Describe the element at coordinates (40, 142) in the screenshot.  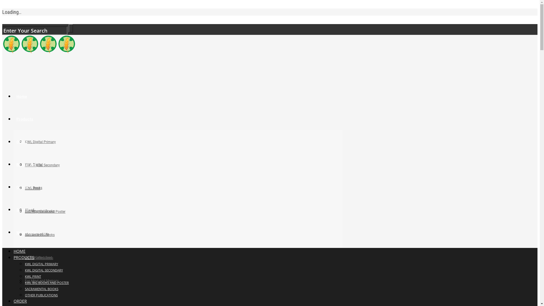
I see `KWL Digital Primary` at that location.